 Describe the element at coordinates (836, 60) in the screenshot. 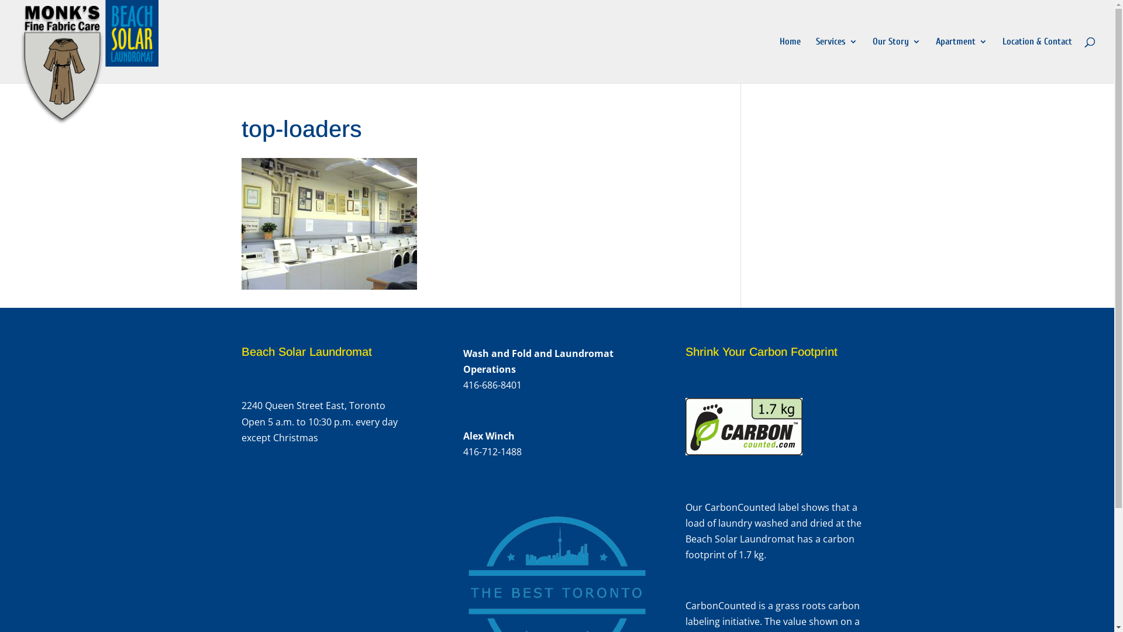

I see `Services` at that location.